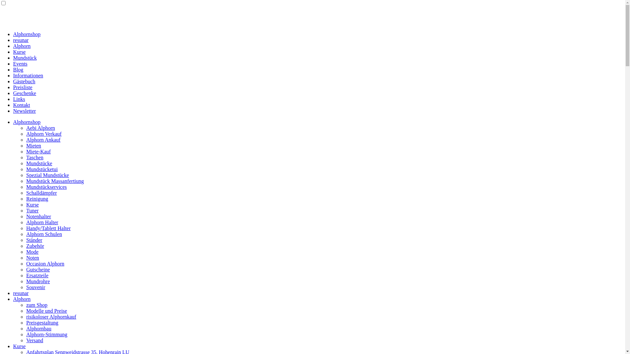 Image resolution: width=630 pixels, height=354 pixels. I want to click on Aebi Alphorn, so click(41, 128).